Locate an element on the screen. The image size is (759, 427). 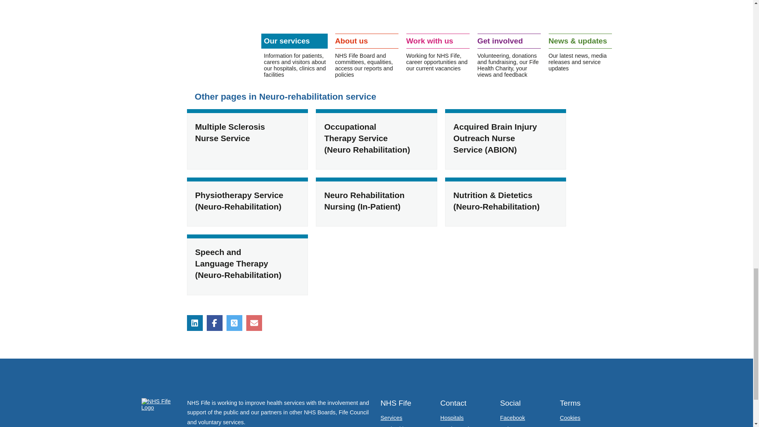
Work with us is located at coordinates (396, 426).